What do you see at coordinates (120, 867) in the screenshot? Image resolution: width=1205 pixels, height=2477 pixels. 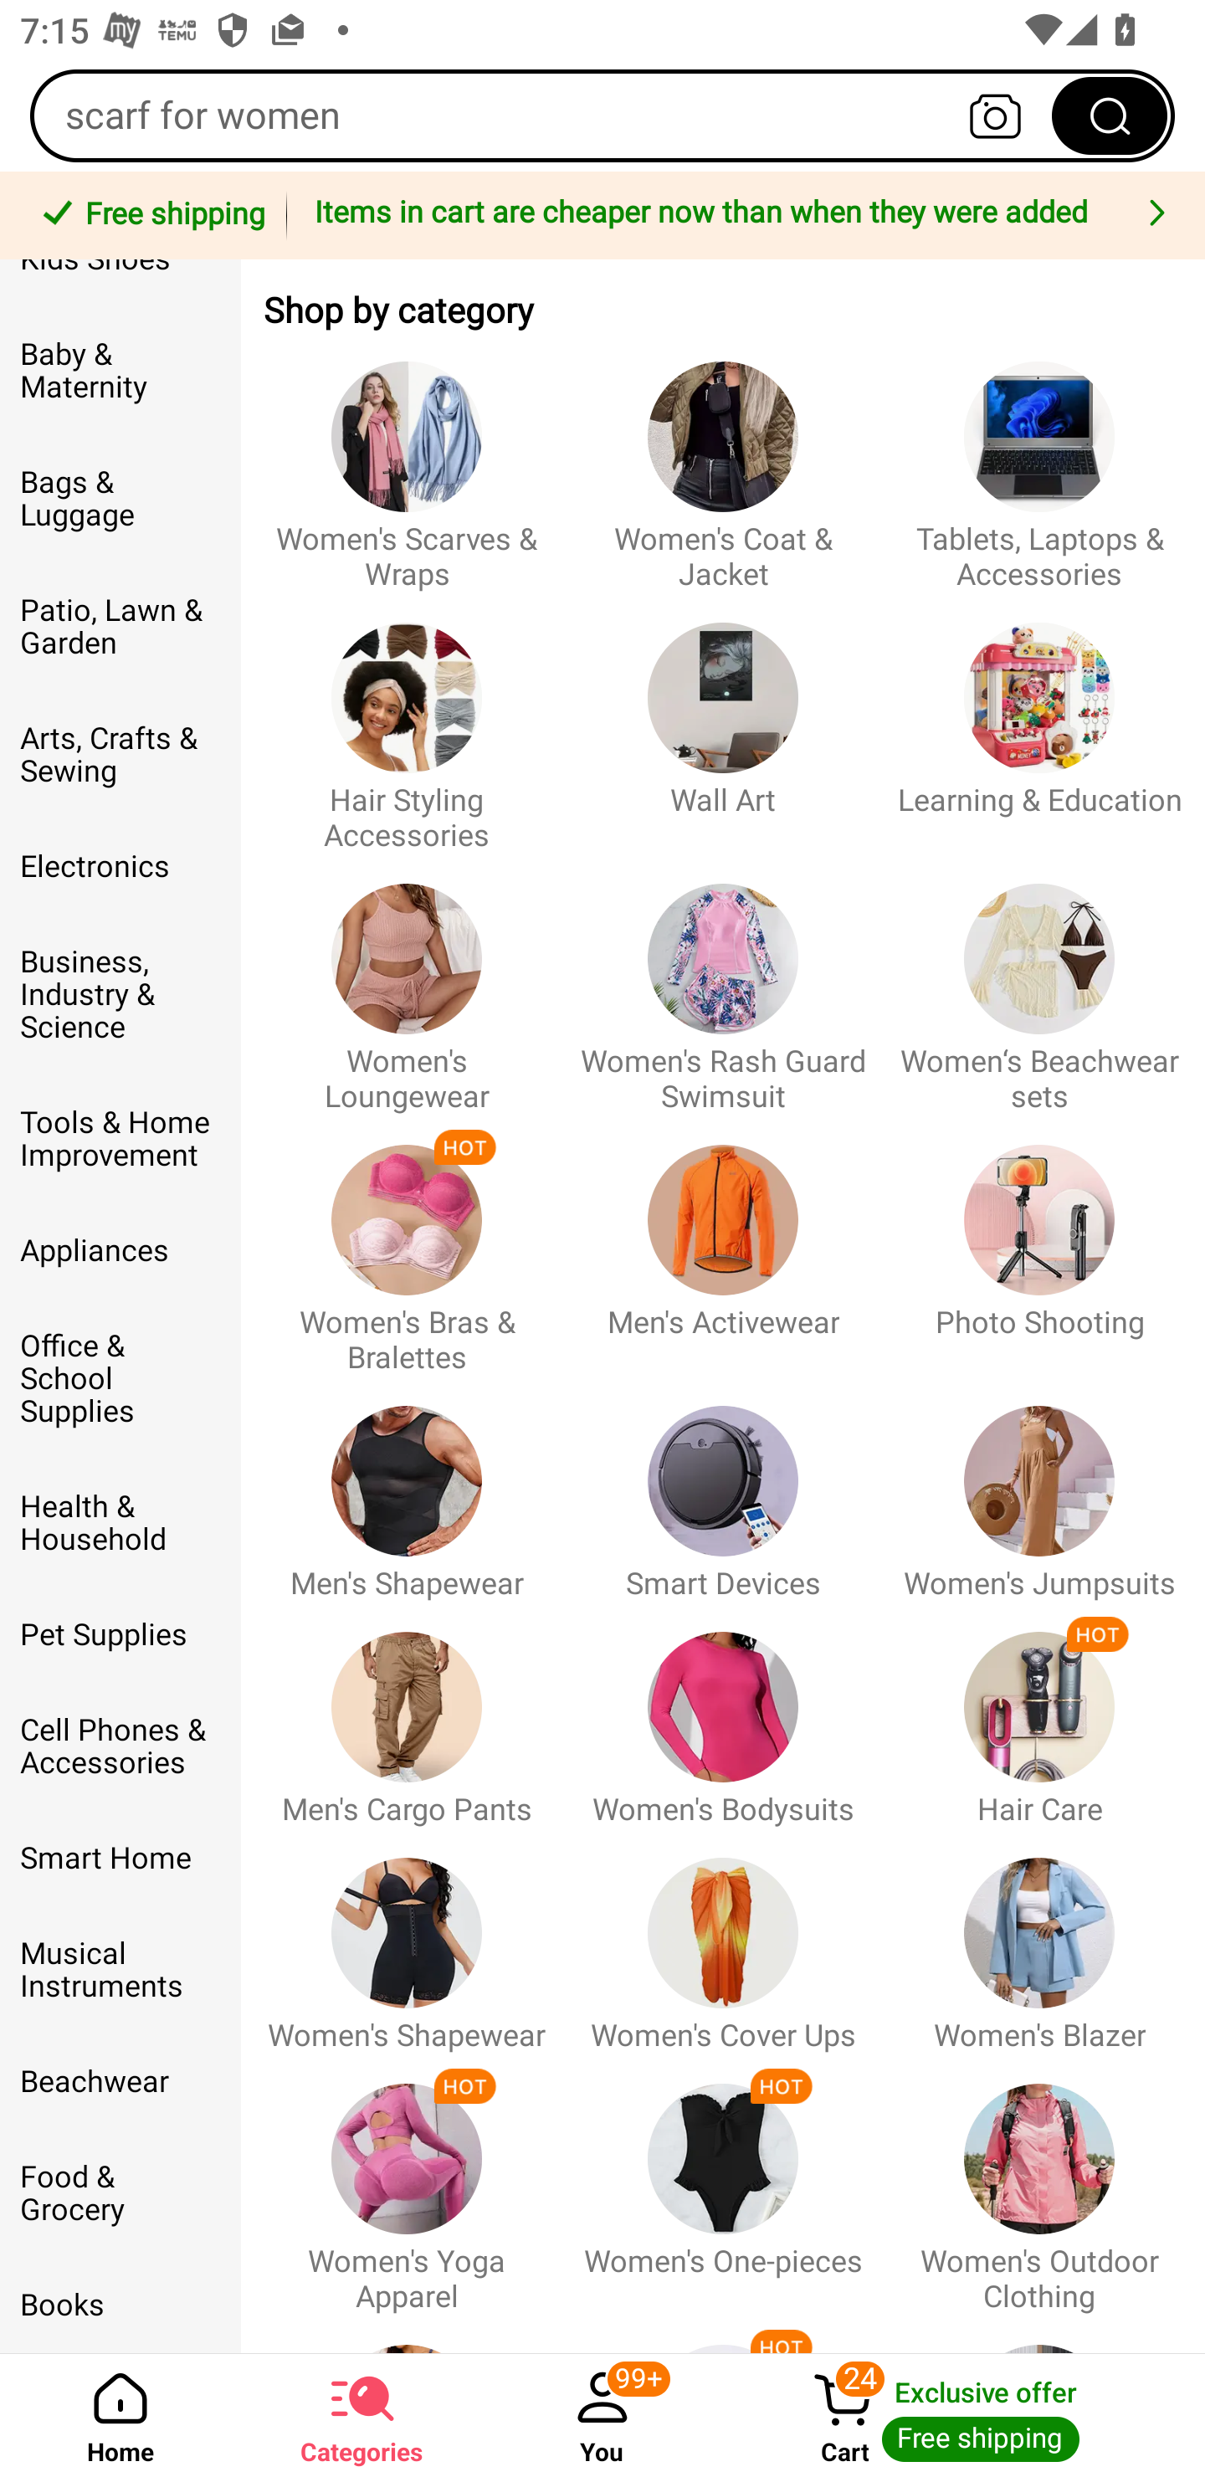 I see `Electronics` at bounding box center [120, 867].